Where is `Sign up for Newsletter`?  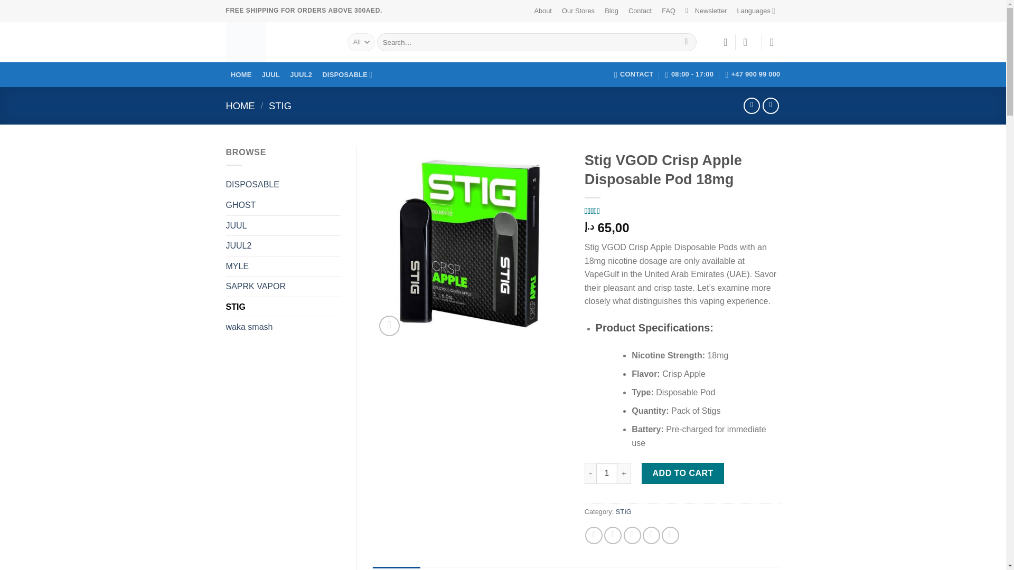
Sign up for Newsletter is located at coordinates (706, 11).